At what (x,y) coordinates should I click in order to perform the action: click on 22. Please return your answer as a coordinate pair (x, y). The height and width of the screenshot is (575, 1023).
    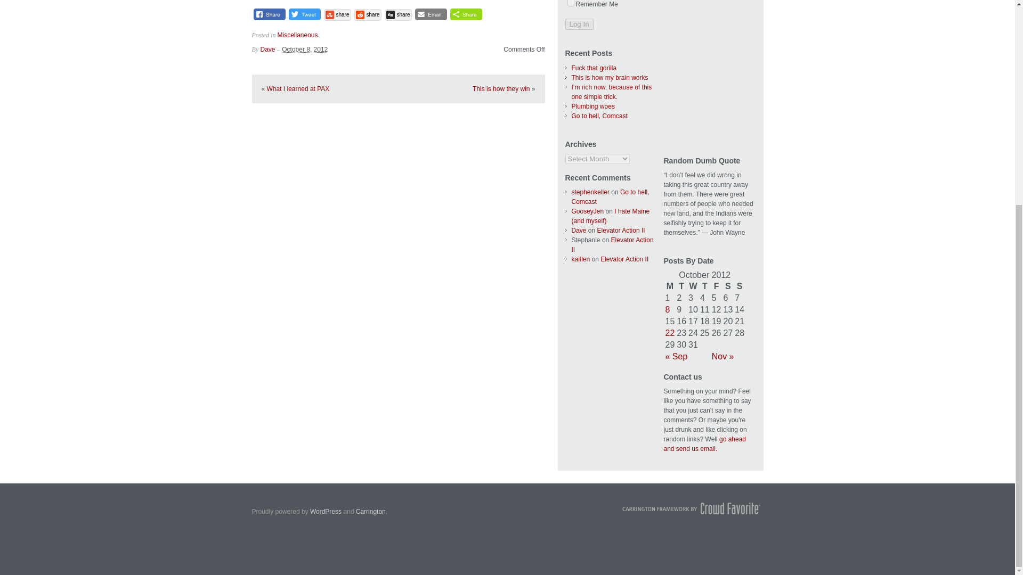
    Looking at the image, I should click on (669, 332).